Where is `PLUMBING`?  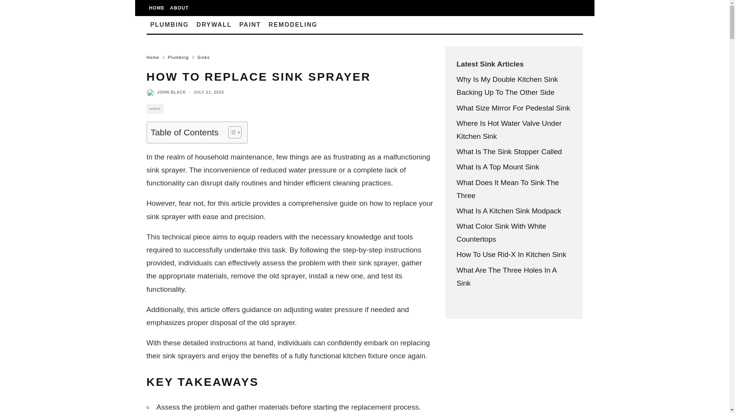 PLUMBING is located at coordinates (169, 24).